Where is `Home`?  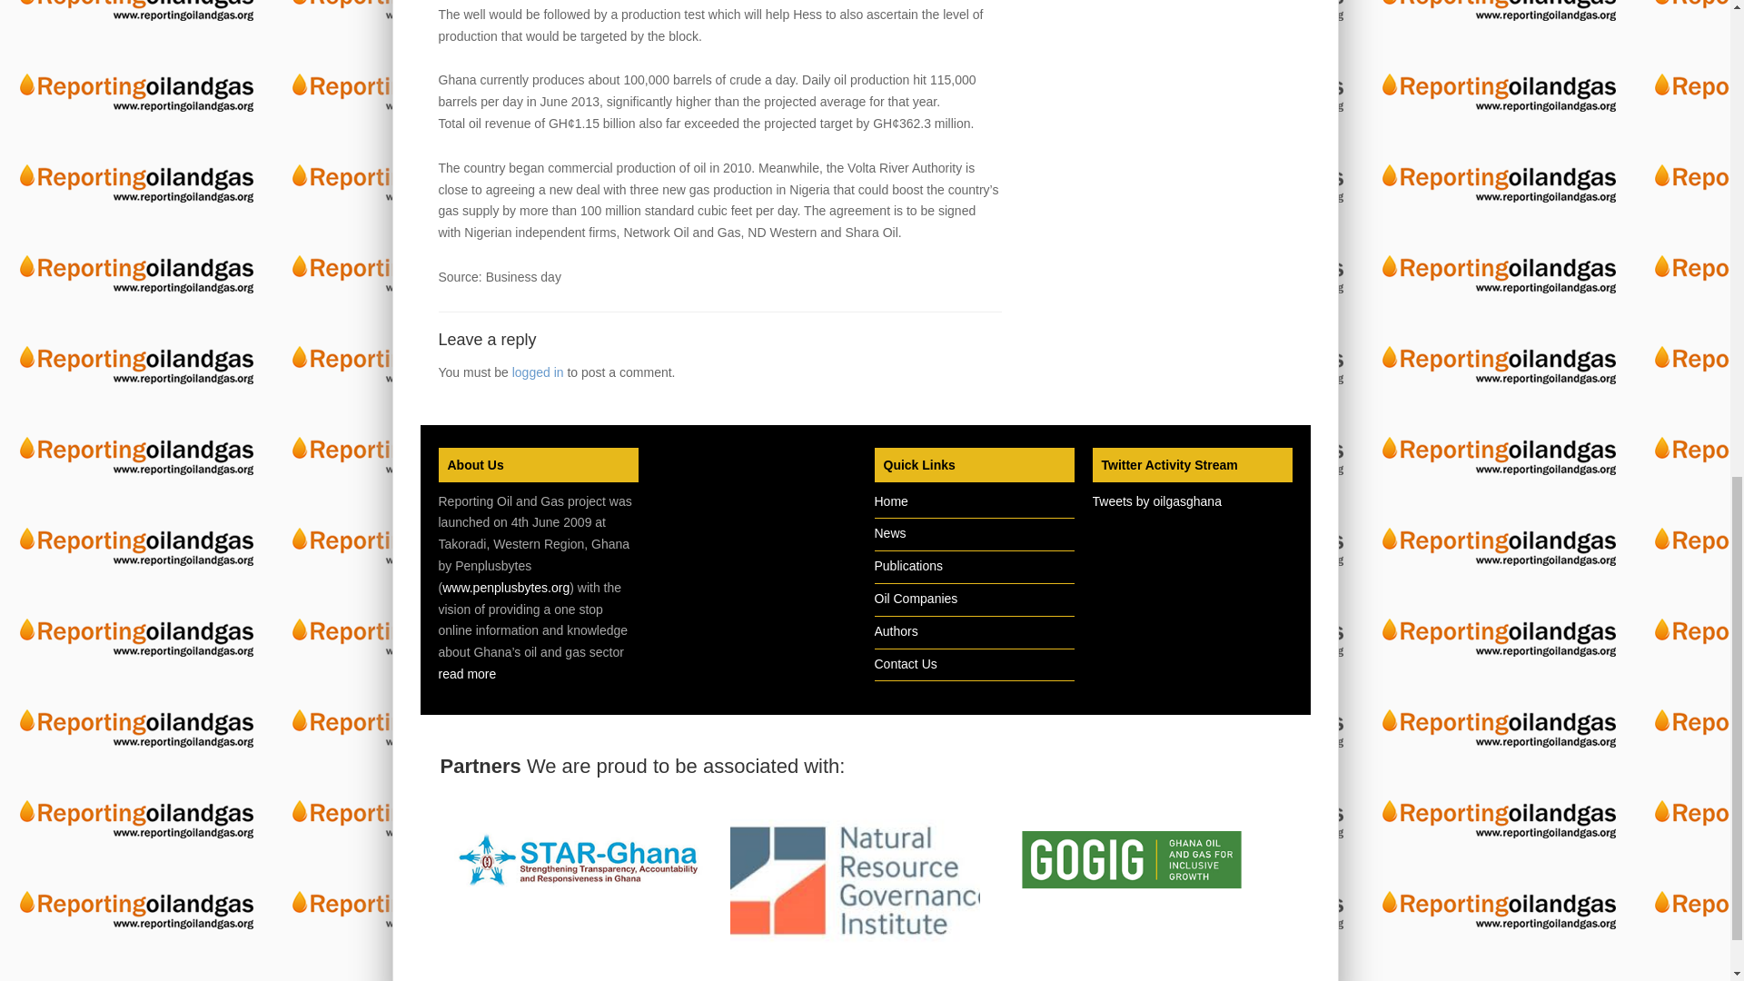 Home is located at coordinates (890, 501).